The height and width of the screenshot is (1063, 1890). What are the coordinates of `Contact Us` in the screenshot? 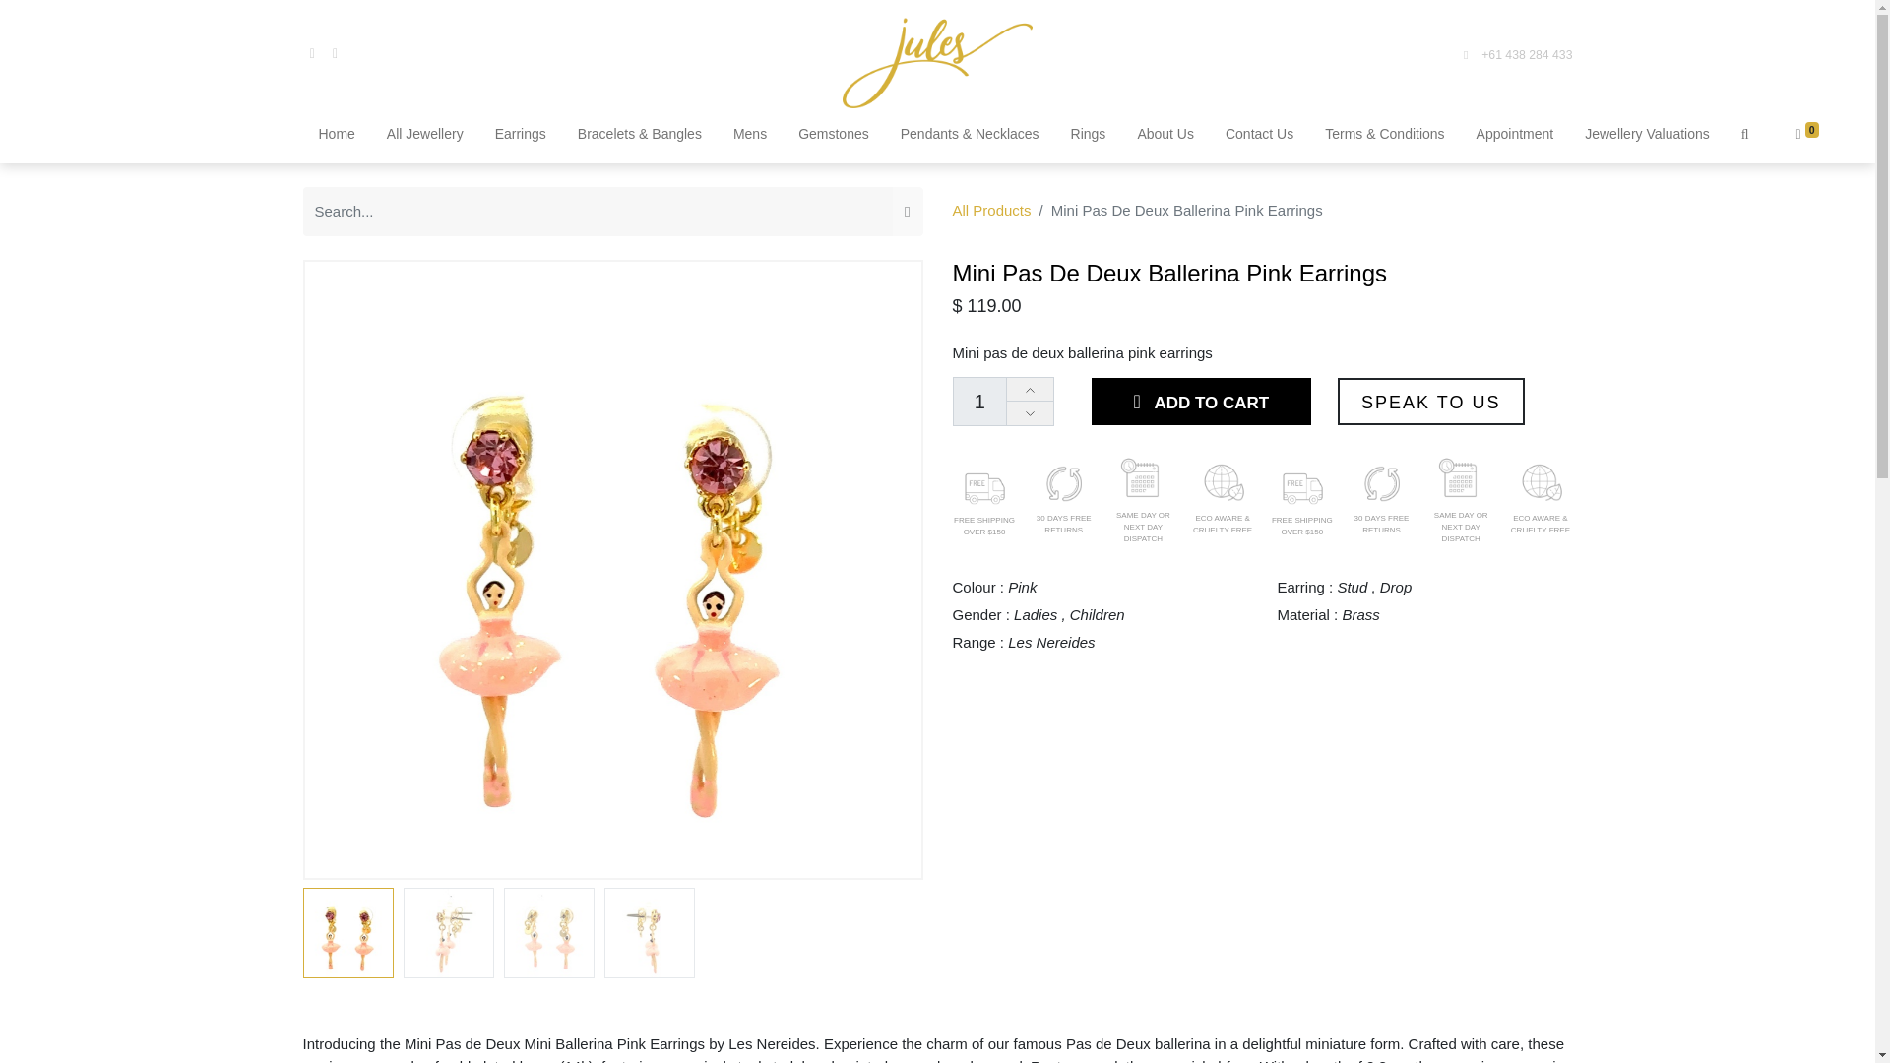 It's located at (1258, 136).